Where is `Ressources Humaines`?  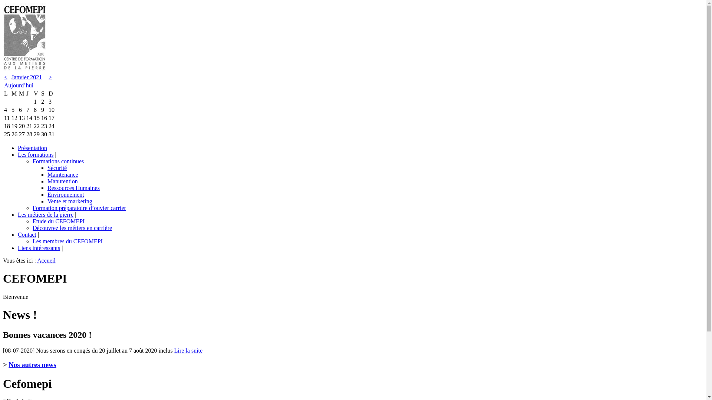 Ressources Humaines is located at coordinates (73, 188).